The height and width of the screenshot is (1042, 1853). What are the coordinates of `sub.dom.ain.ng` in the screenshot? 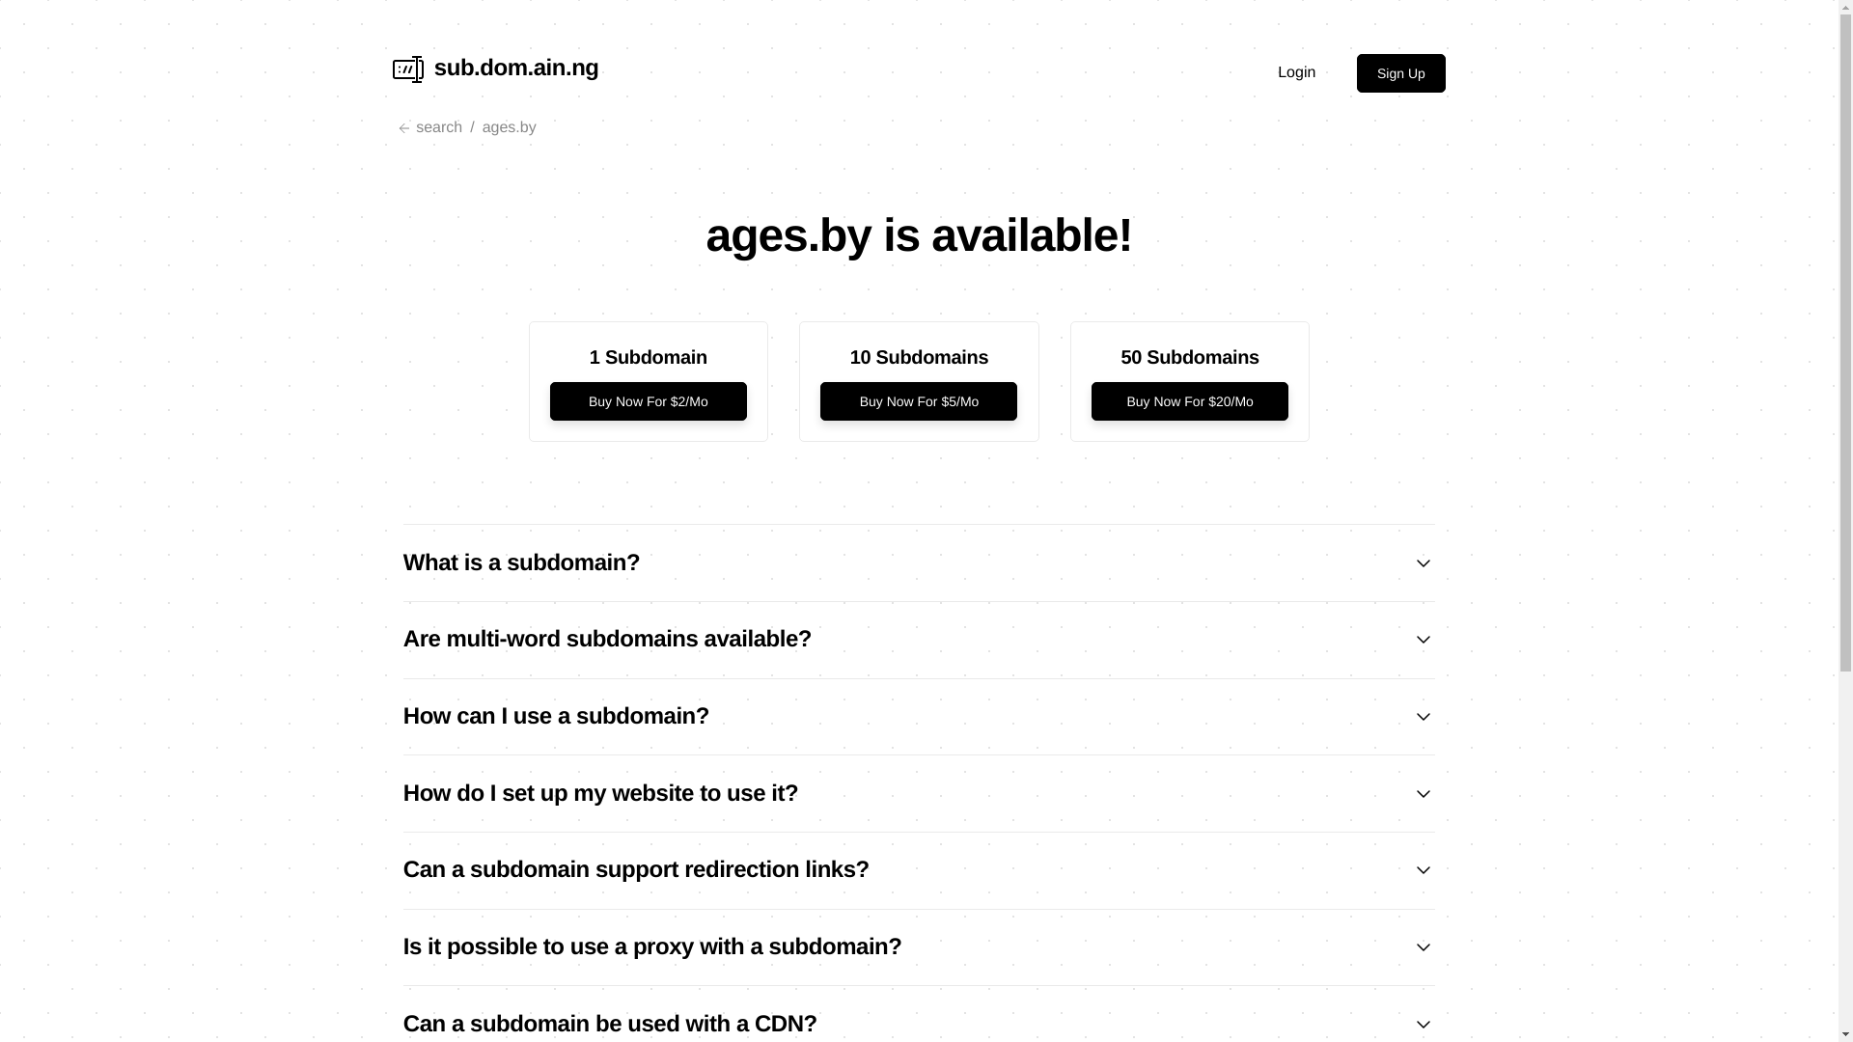 It's located at (496, 73).